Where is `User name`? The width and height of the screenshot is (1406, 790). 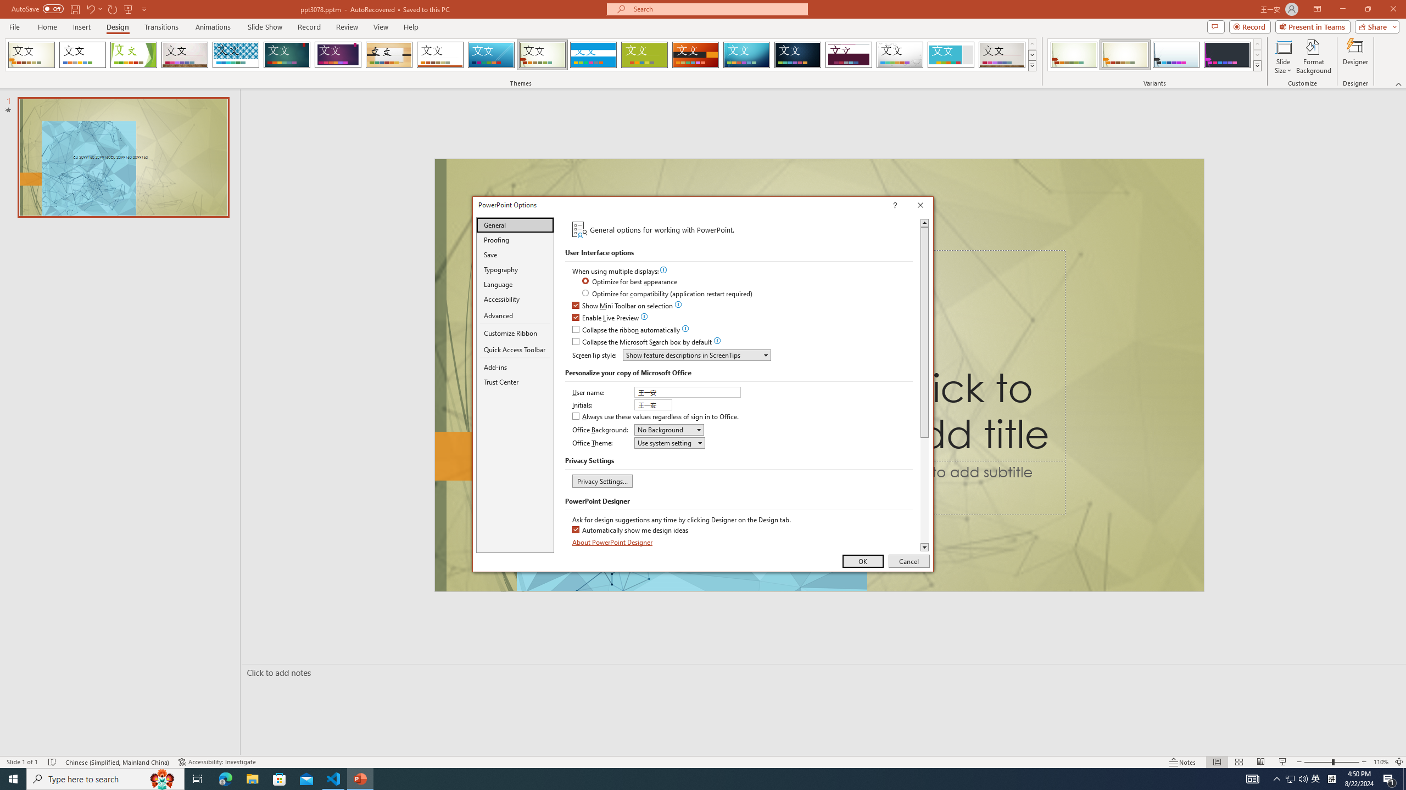
User name is located at coordinates (688, 392).